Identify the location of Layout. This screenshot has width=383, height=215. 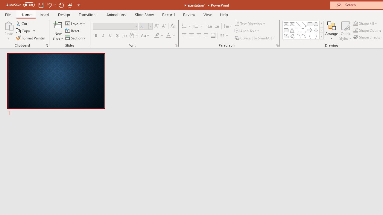
(75, 23).